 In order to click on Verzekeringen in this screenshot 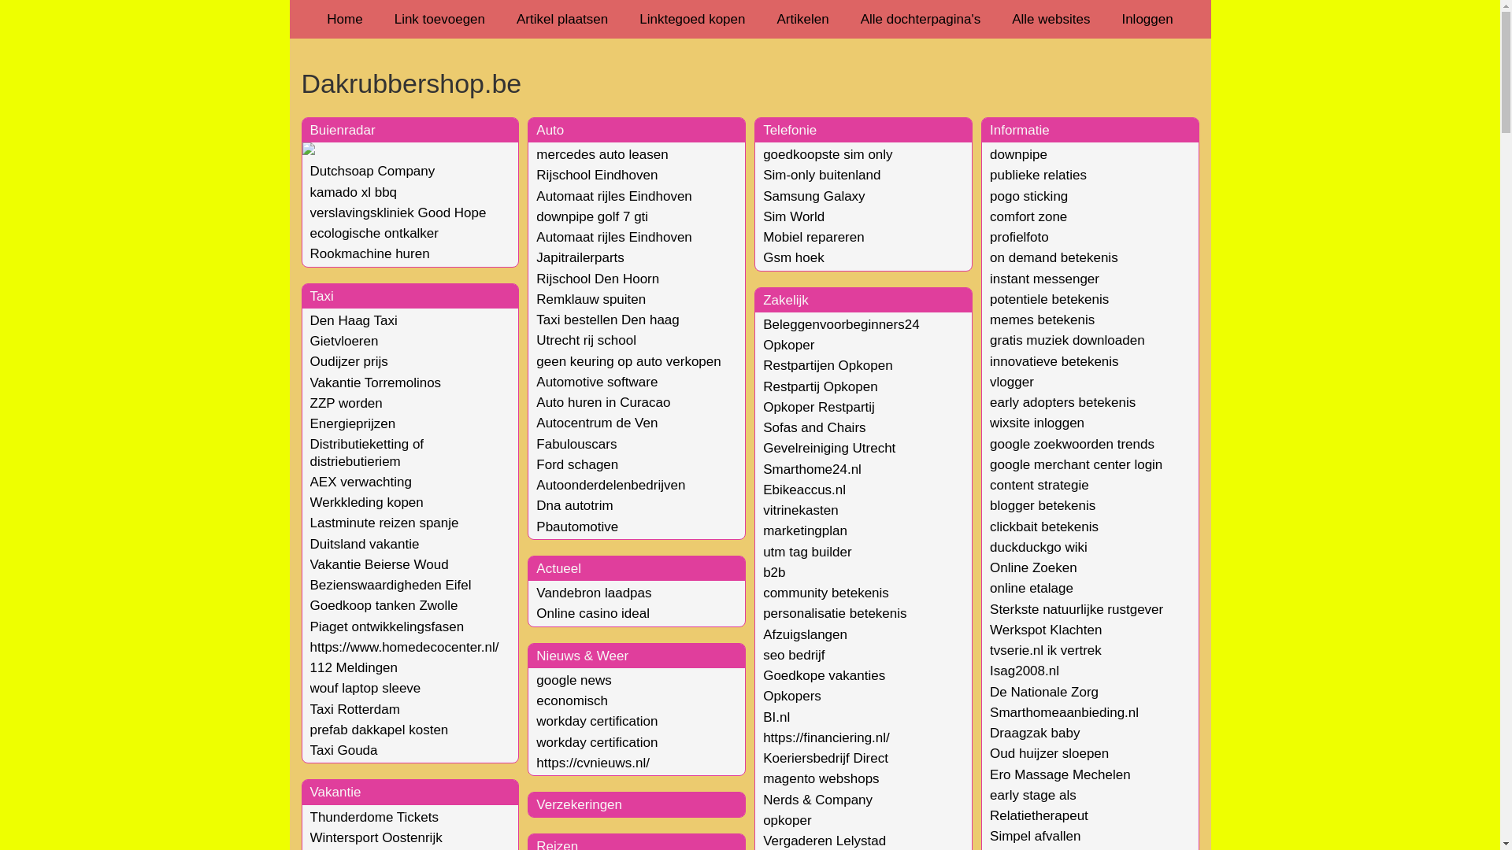, I will do `click(580, 804)`.